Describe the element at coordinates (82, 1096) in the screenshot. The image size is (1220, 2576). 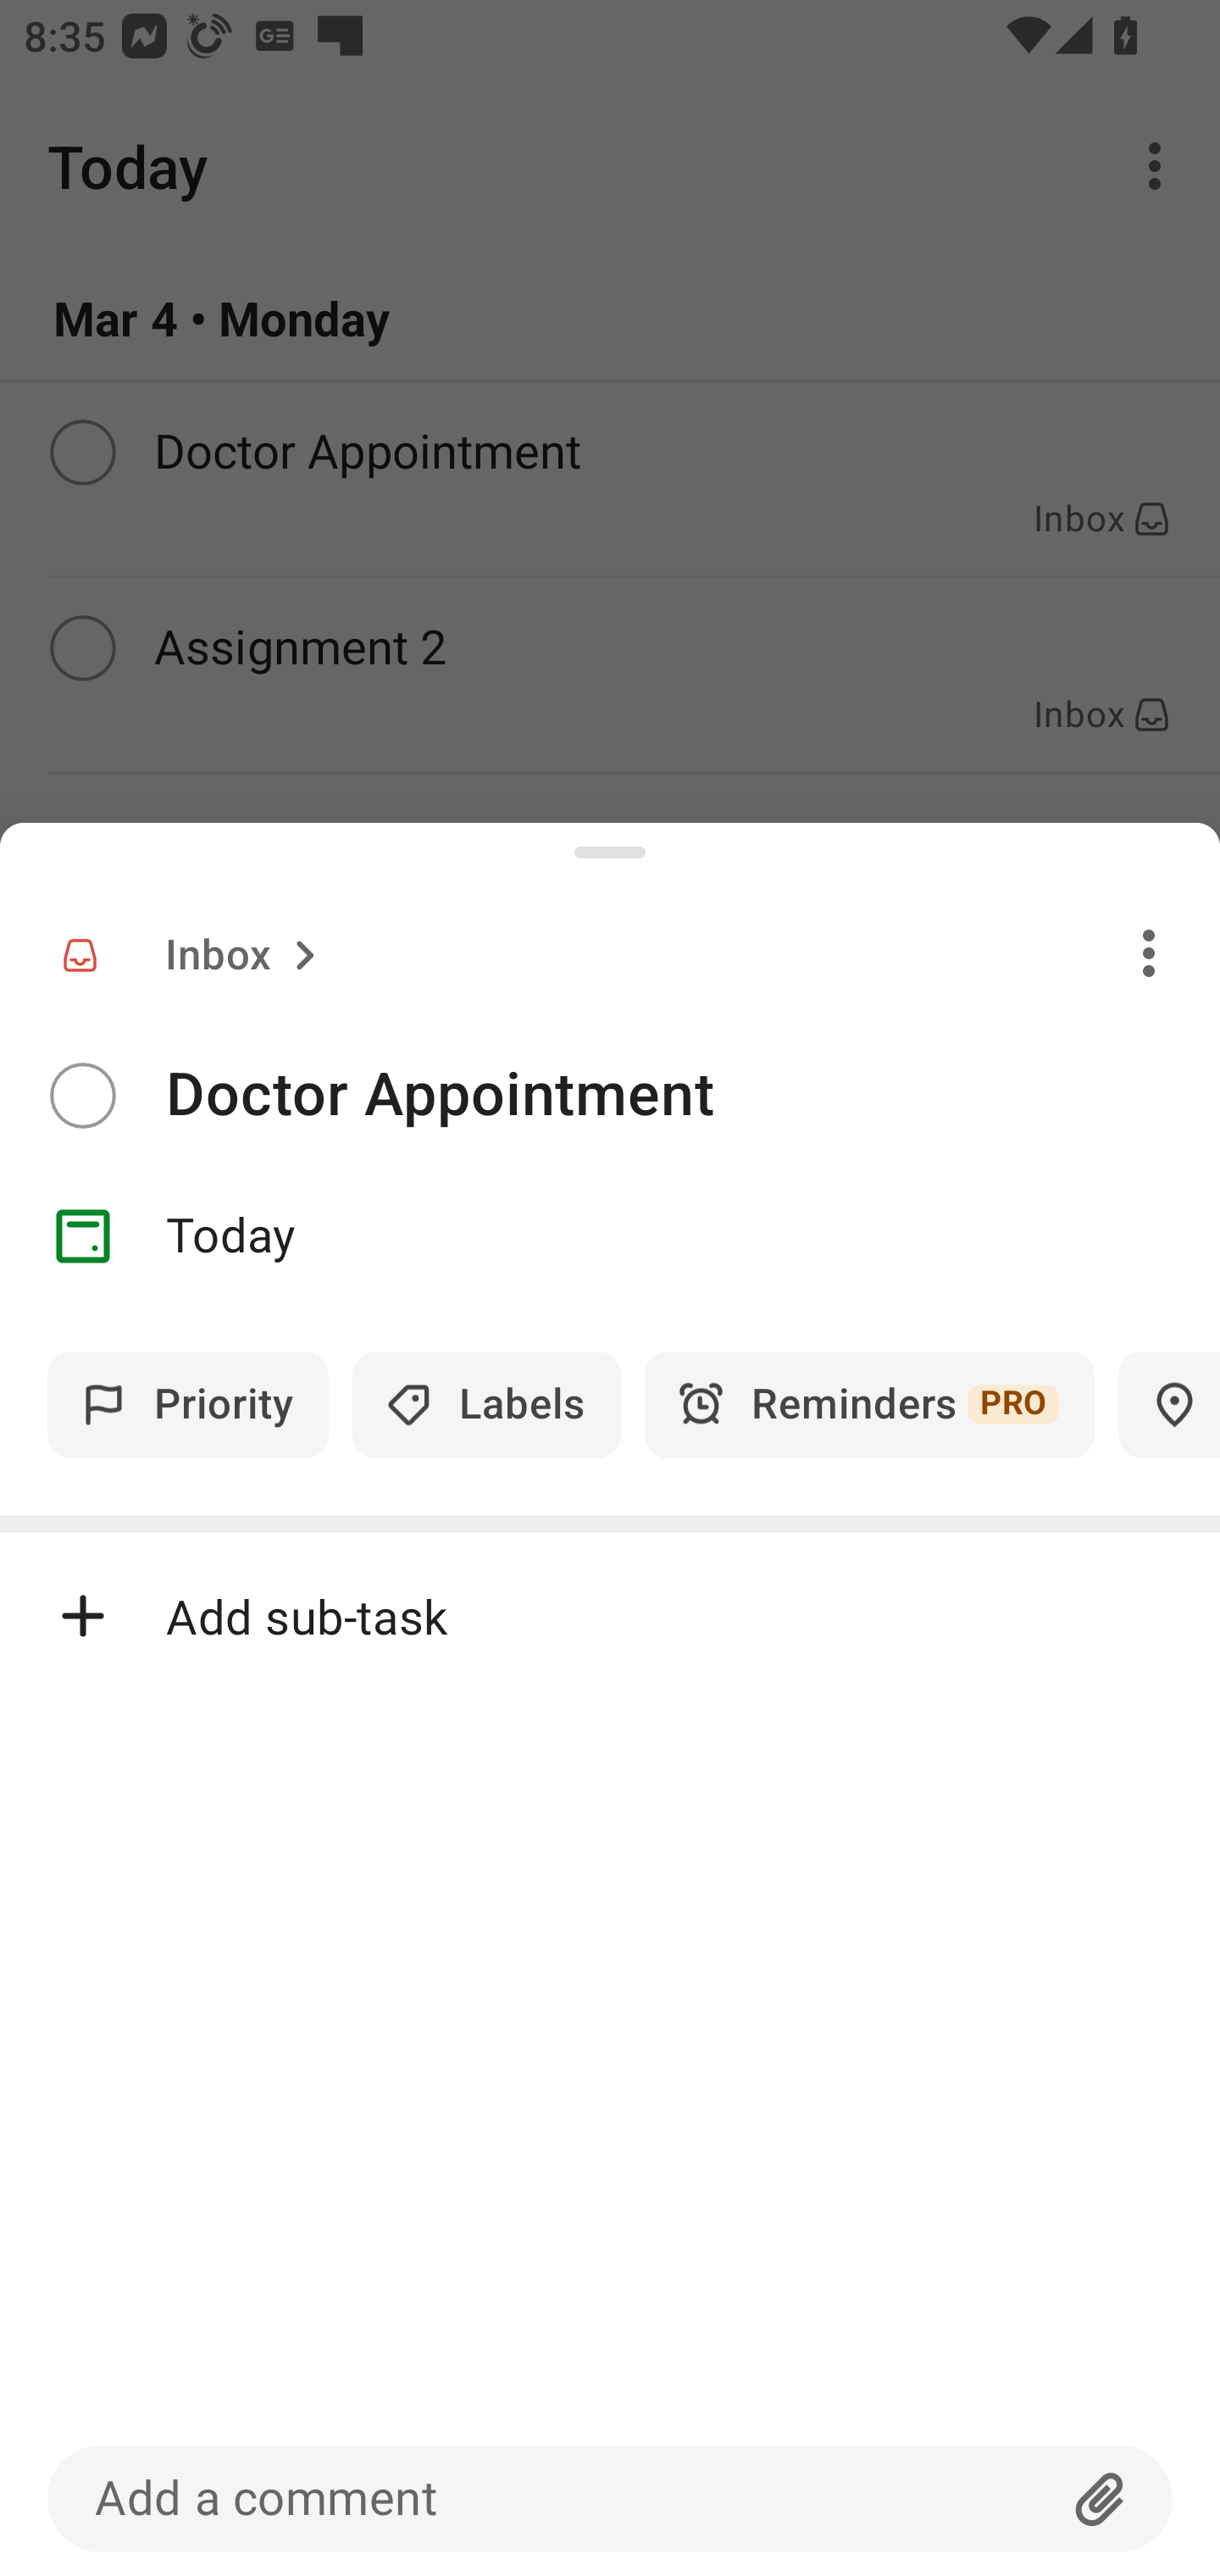
I see `Complete` at that location.